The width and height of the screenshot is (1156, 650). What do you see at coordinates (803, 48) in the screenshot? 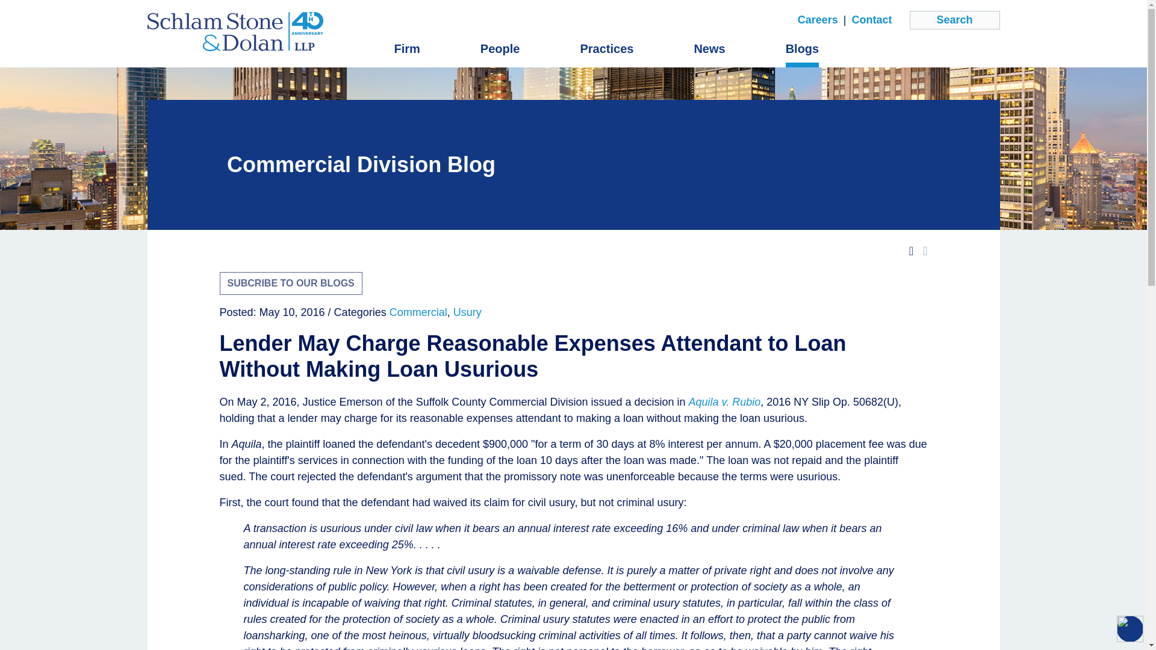
I see `Blogs` at bounding box center [803, 48].